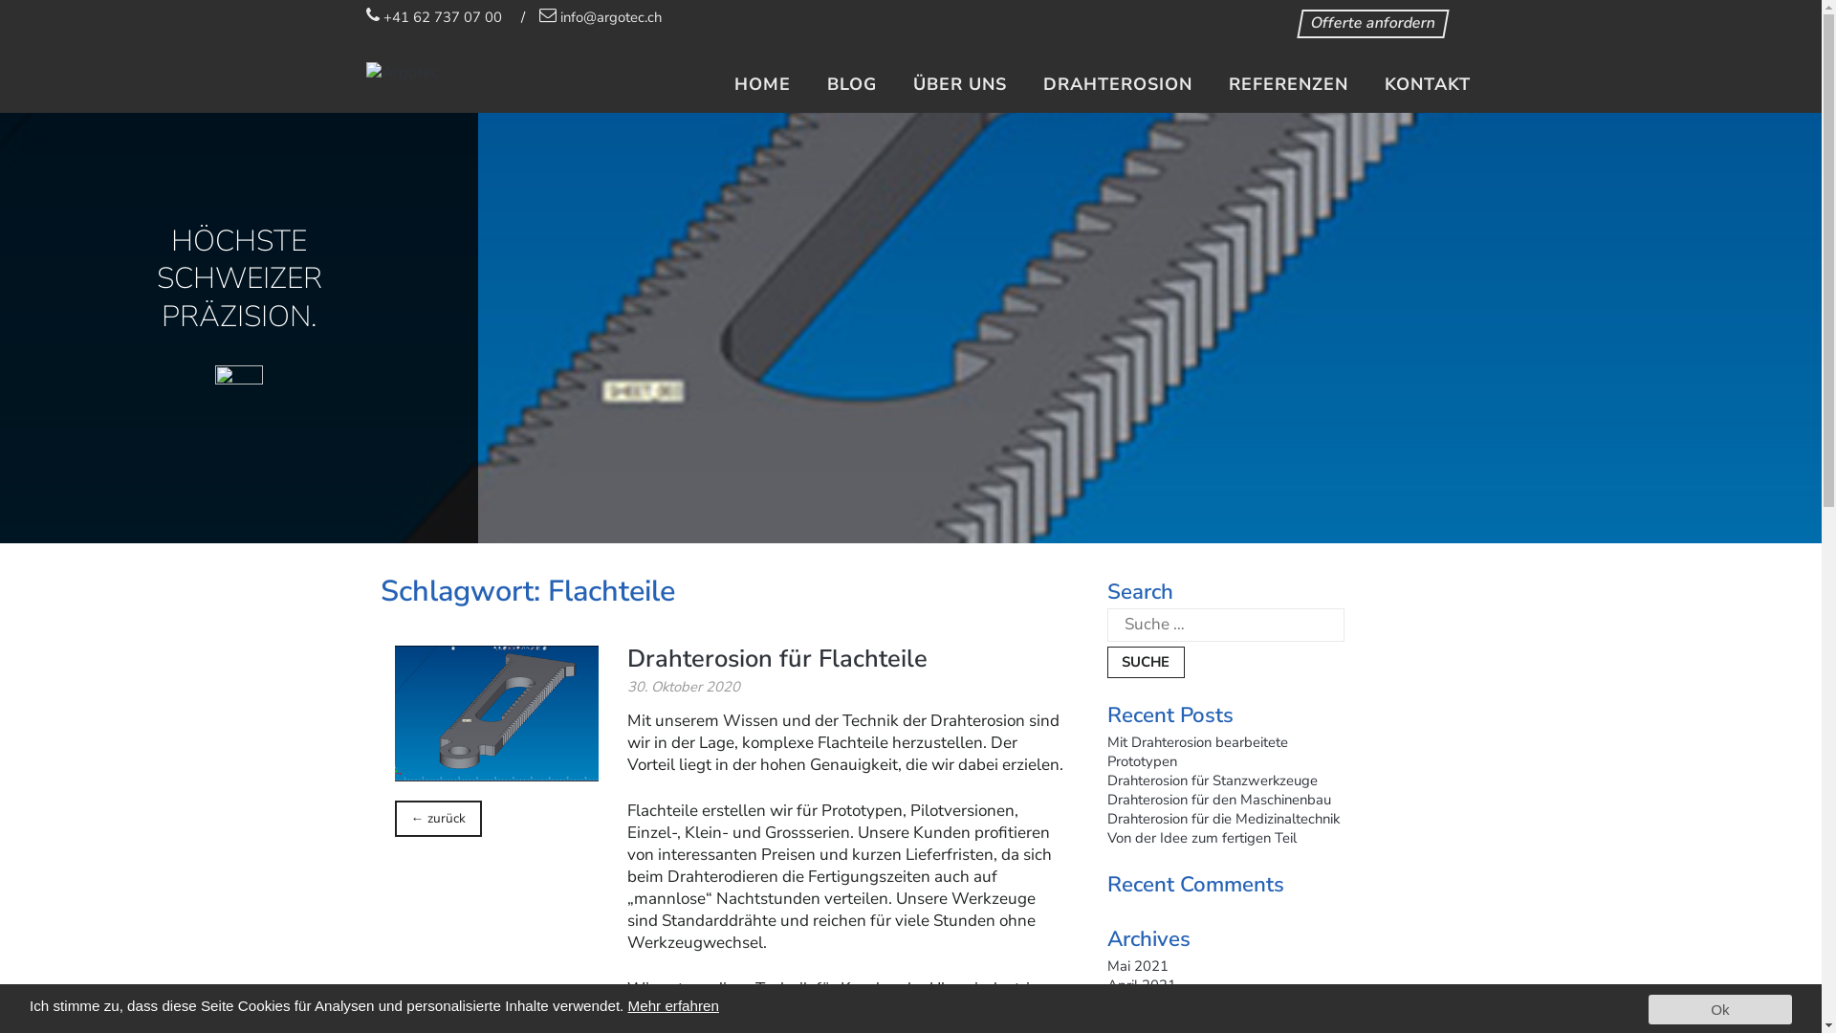 The height and width of the screenshot is (1033, 1836). What do you see at coordinates (1138, 966) in the screenshot?
I see `Mai 2021` at bounding box center [1138, 966].